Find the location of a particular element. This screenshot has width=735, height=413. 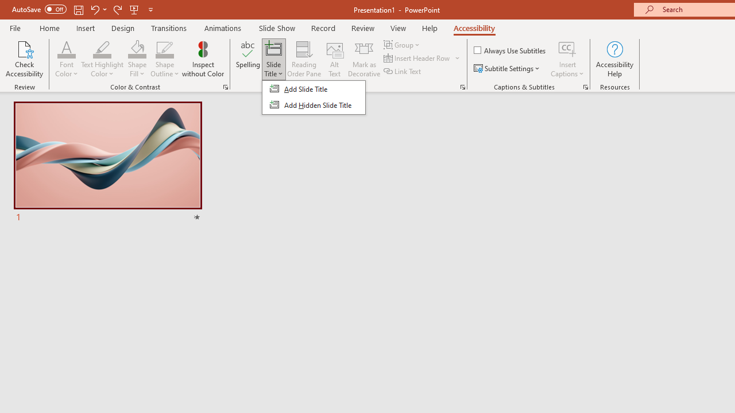

Subtitle Settings is located at coordinates (508, 69).